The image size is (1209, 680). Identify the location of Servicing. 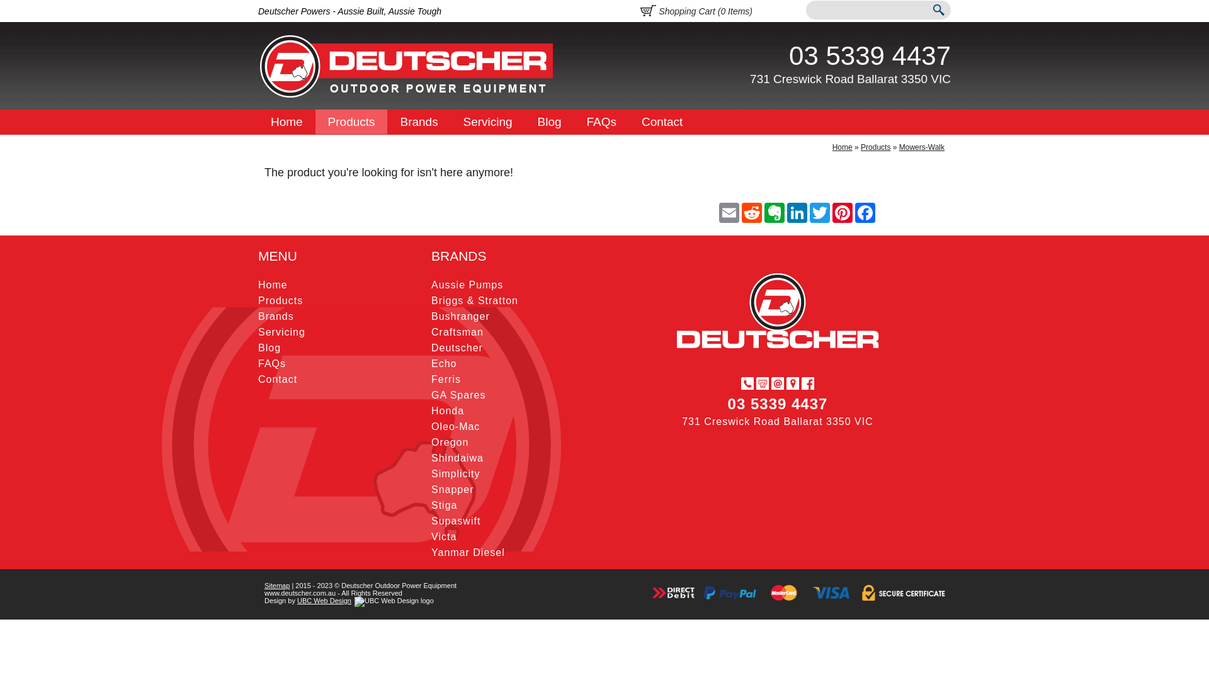
(488, 122).